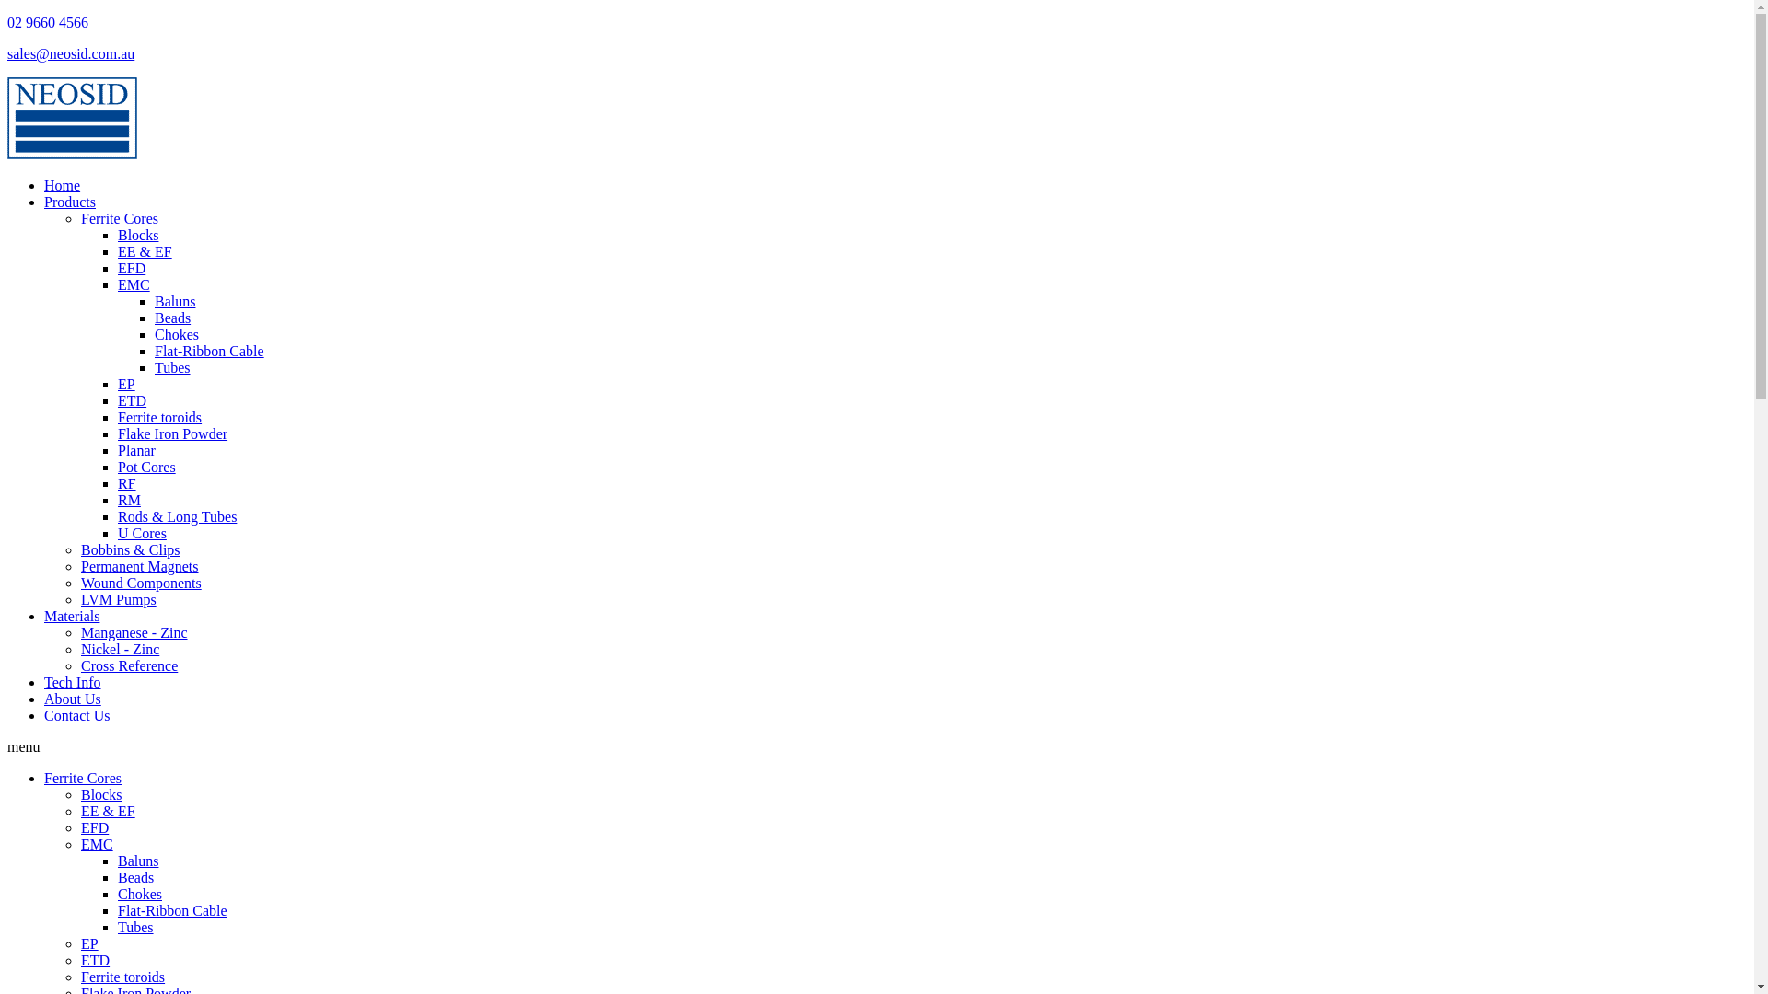 Image resolution: width=1768 pixels, height=994 pixels. Describe the element at coordinates (175, 302) in the screenshot. I see `Baluns` at that location.